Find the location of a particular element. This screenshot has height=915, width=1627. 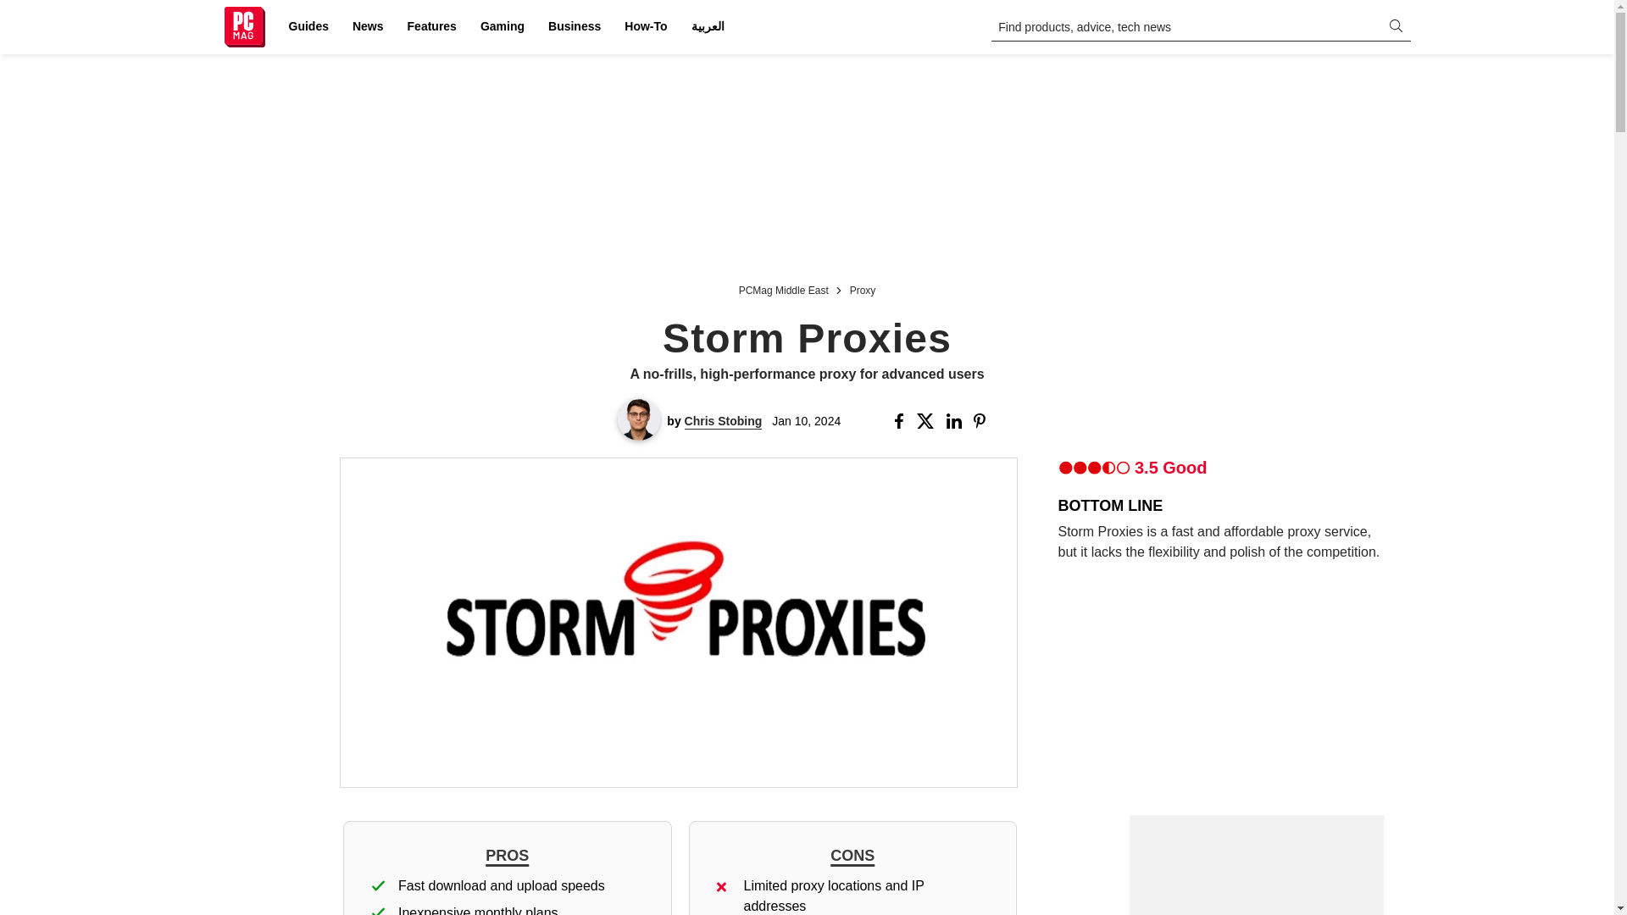

Search is located at coordinates (24, 8).